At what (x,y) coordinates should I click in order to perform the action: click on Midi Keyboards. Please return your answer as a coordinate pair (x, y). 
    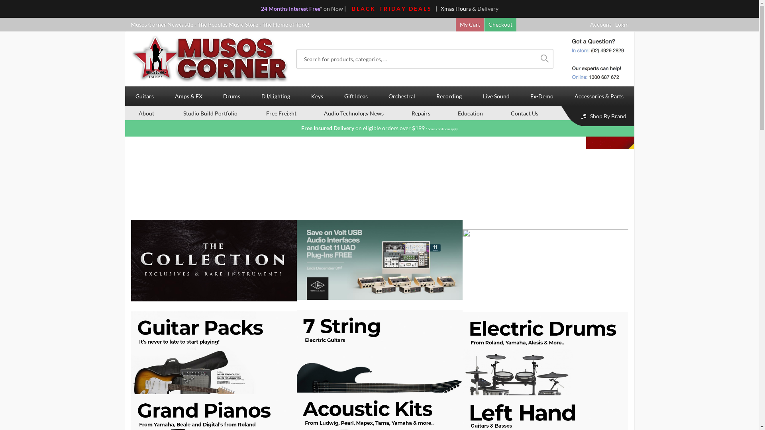
    Looking at the image, I should click on (404, 120).